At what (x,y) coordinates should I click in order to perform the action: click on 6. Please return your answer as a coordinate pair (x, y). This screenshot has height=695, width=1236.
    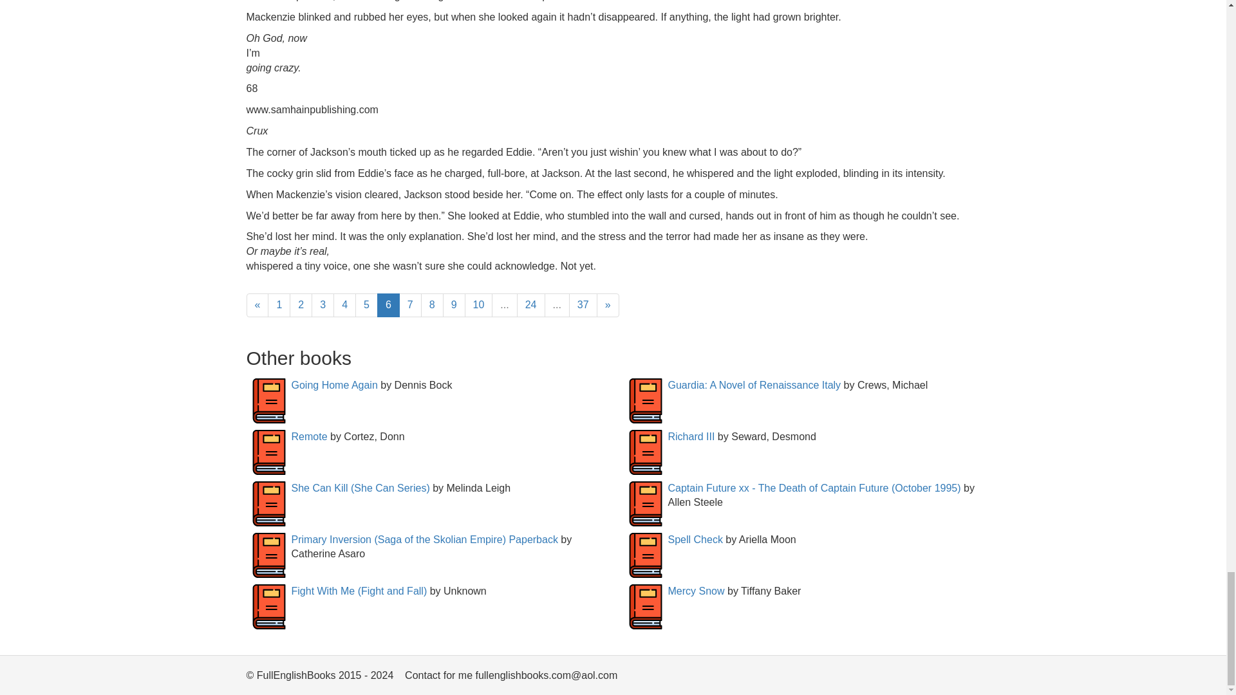
    Looking at the image, I should click on (388, 305).